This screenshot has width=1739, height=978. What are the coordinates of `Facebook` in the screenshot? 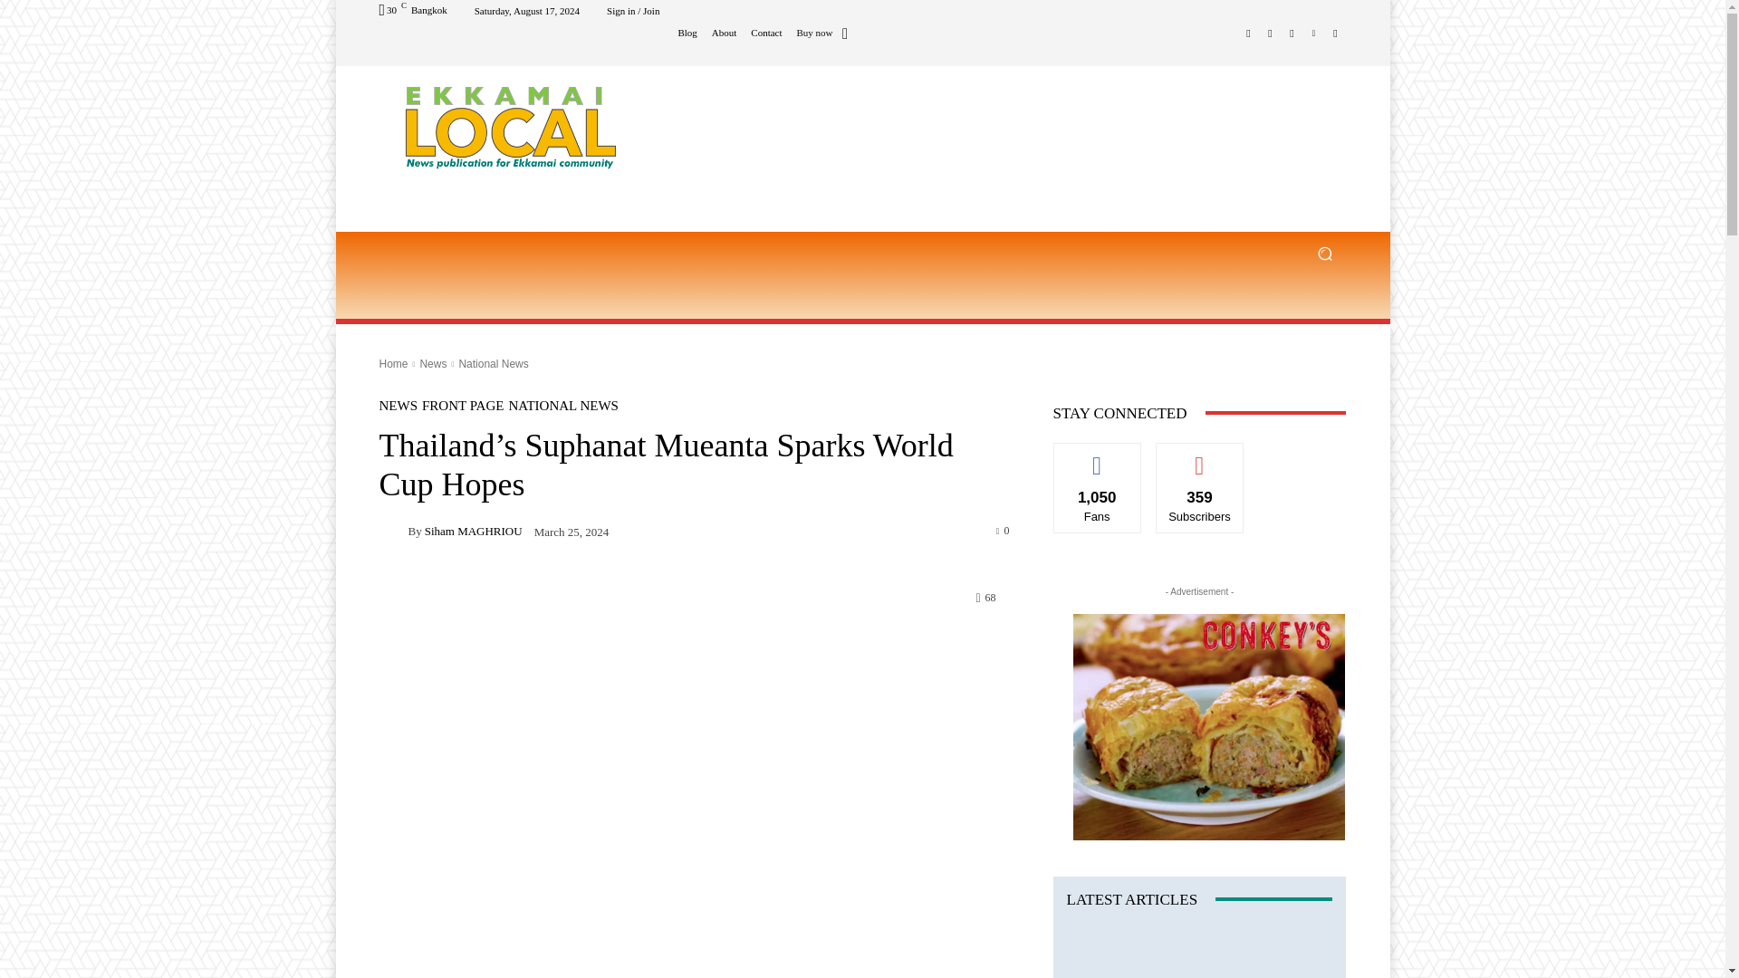 It's located at (1248, 32).